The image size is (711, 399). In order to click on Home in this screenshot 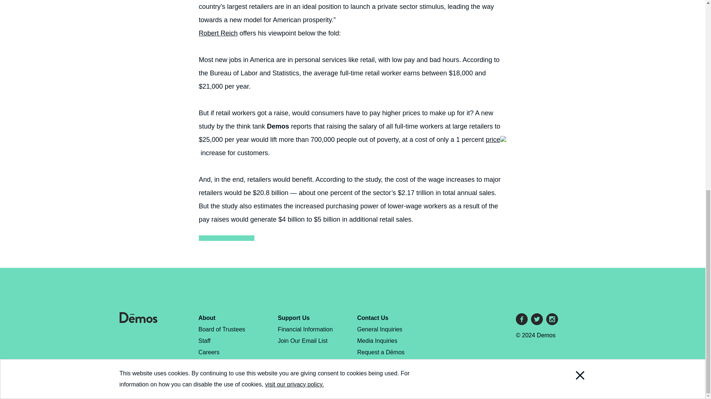, I will do `click(138, 321)`.